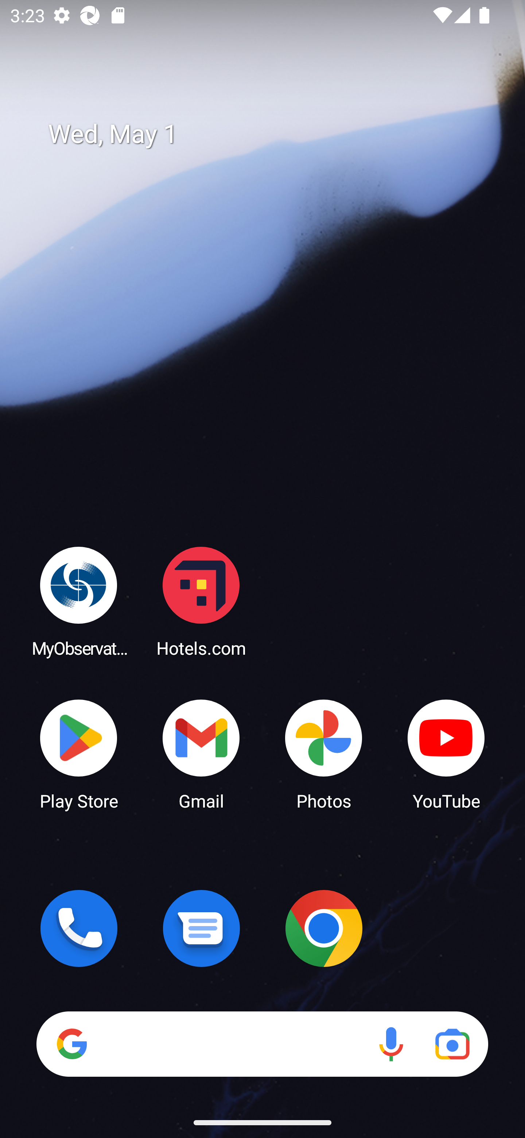 The image size is (525, 1138). I want to click on Voice search, so click(391, 1044).